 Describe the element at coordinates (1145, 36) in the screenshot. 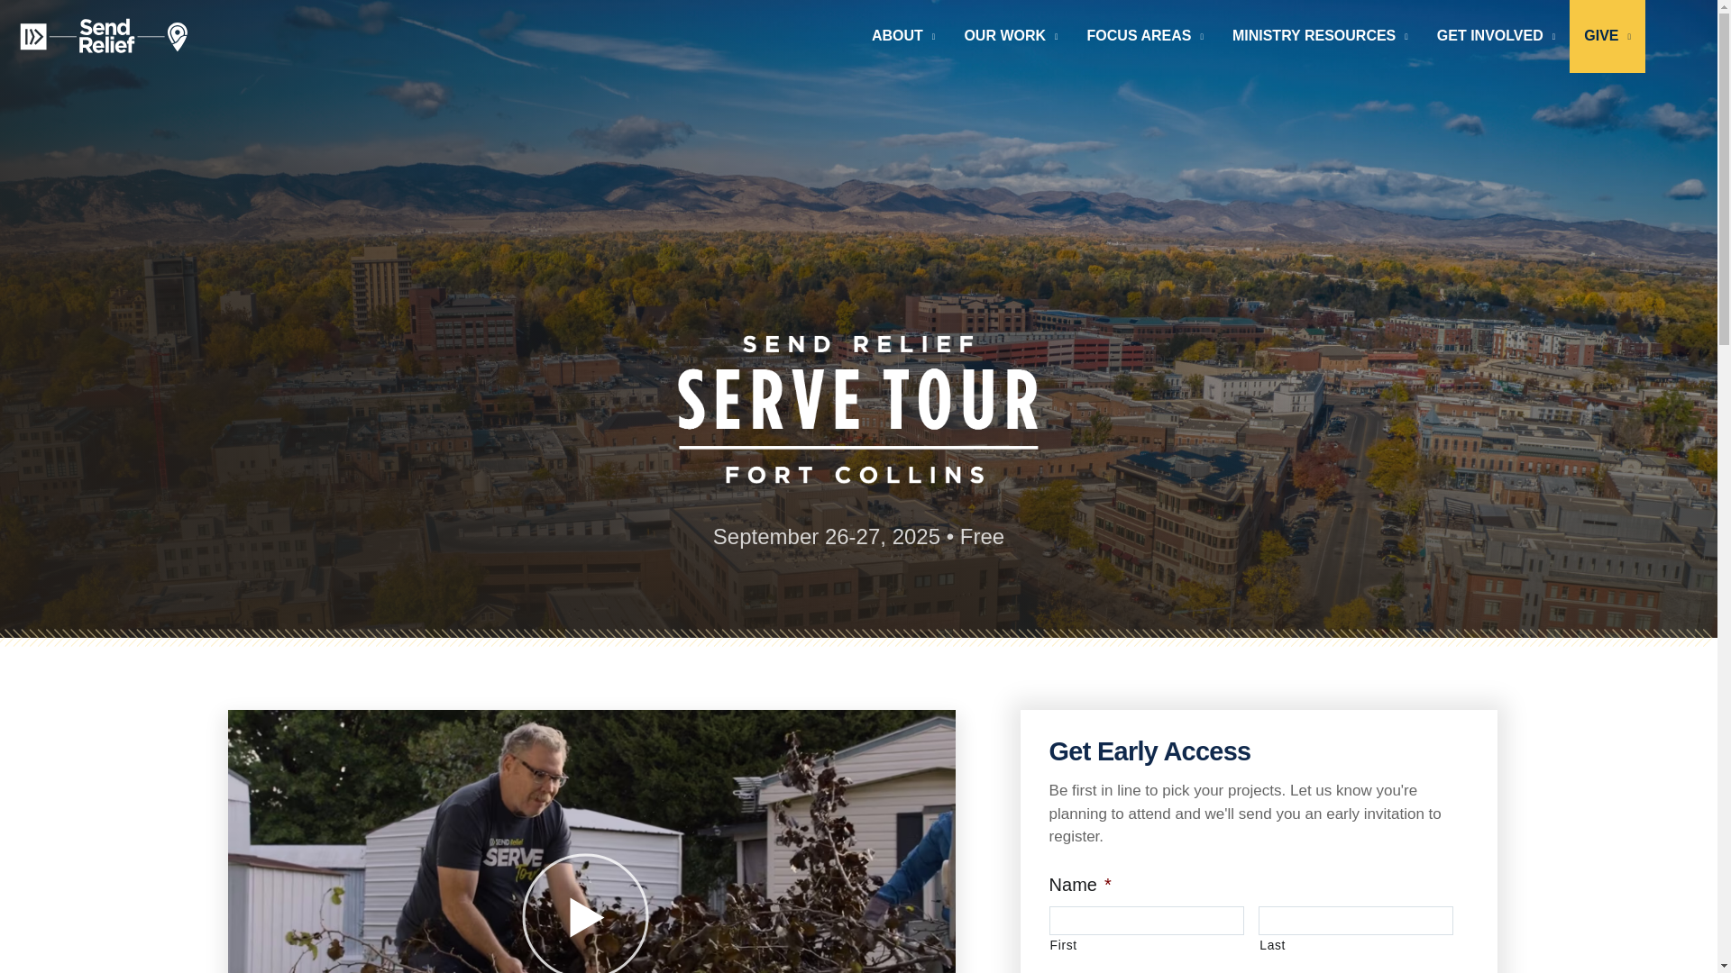

I see `FOCUS AREAS` at that location.